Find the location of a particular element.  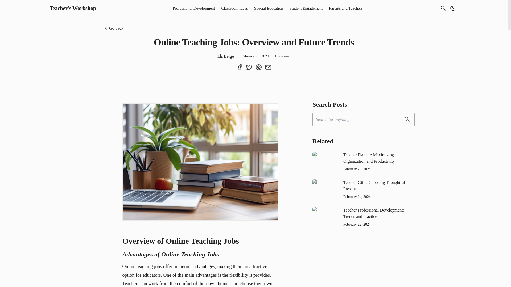

Go back is located at coordinates (113, 28).